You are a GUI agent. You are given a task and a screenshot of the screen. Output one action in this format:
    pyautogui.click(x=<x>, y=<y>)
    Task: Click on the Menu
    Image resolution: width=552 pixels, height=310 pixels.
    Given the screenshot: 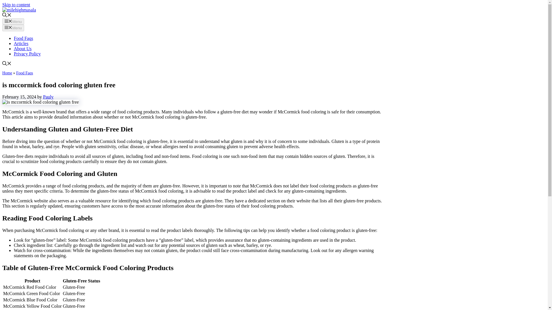 What is the action you would take?
    pyautogui.click(x=13, y=21)
    